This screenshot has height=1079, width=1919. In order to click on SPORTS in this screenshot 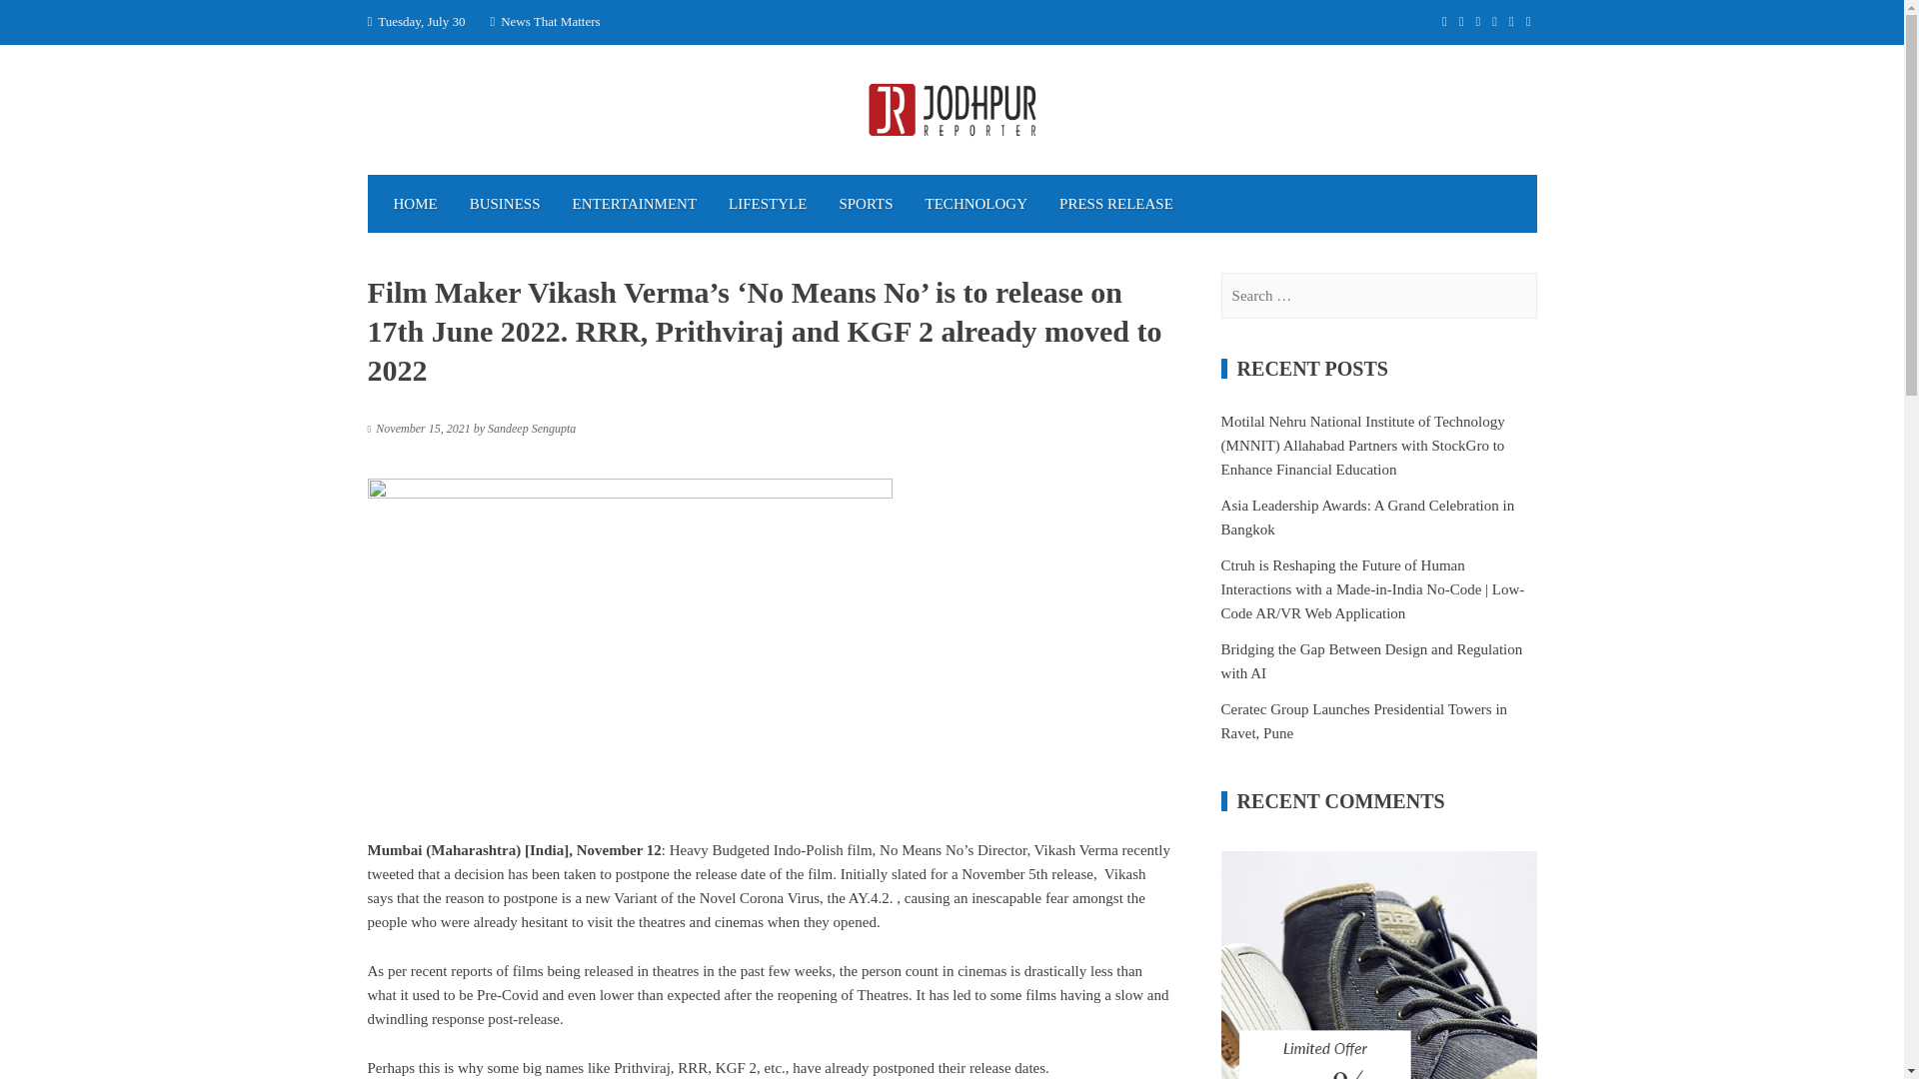, I will do `click(866, 204)`.